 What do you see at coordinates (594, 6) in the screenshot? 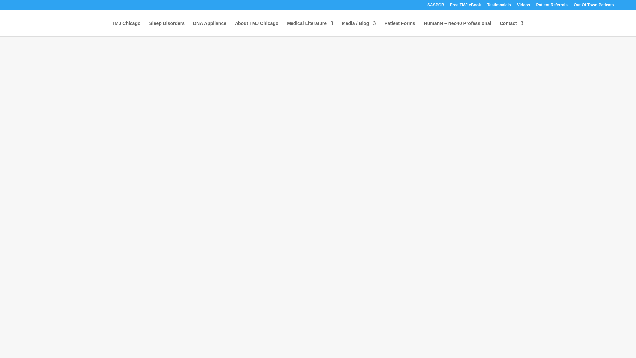
I see `Out Of Town Patients` at bounding box center [594, 6].